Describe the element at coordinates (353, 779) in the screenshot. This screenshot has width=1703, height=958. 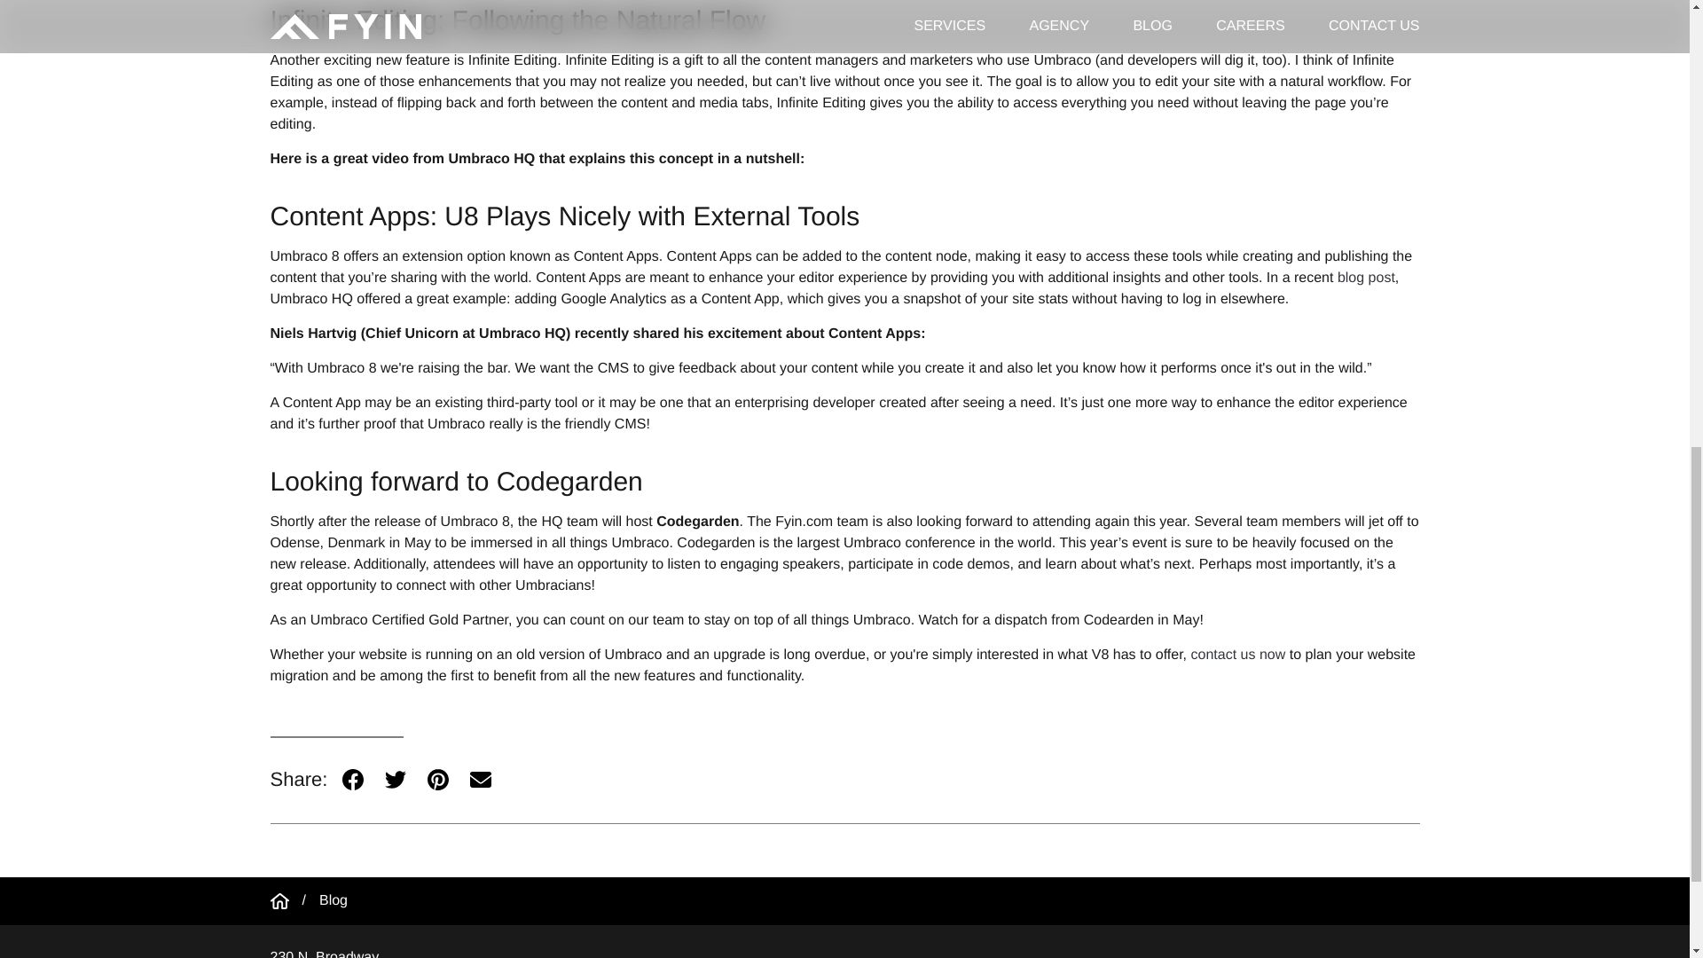
I see `Facebook` at that location.